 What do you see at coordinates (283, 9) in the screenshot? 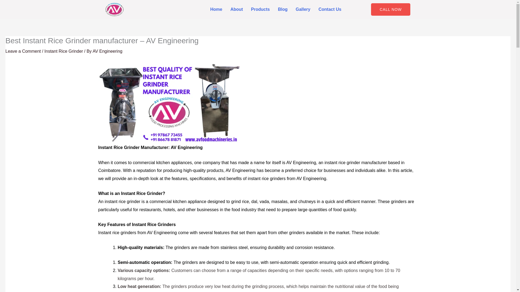
I see `Blog` at bounding box center [283, 9].